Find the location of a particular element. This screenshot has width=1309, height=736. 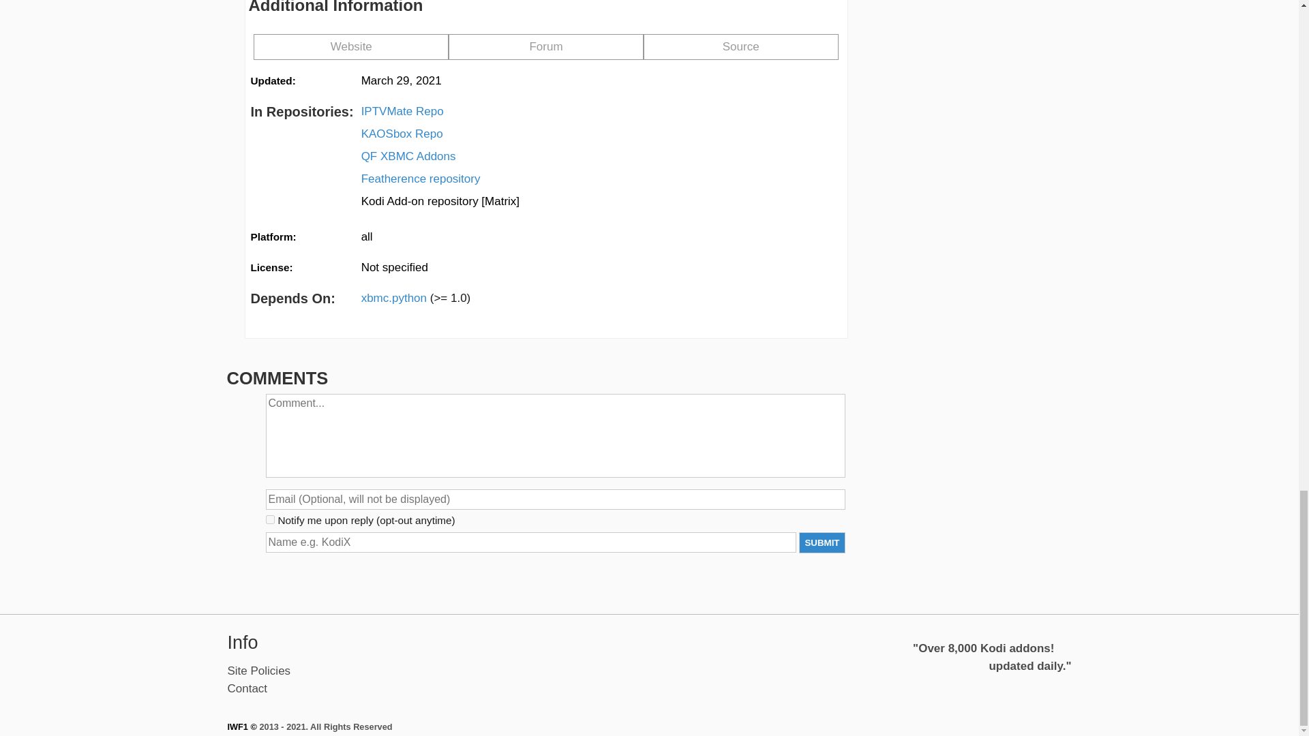

IPTVMate Repo is located at coordinates (402, 112).